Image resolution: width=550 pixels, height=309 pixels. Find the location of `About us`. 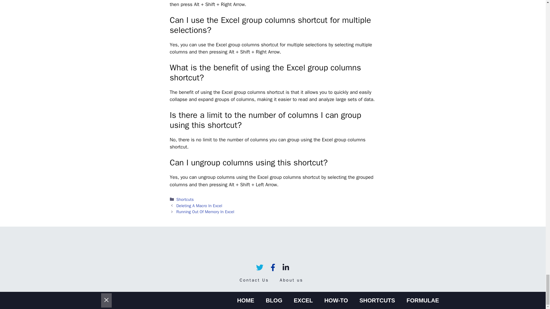

About us is located at coordinates (292, 280).